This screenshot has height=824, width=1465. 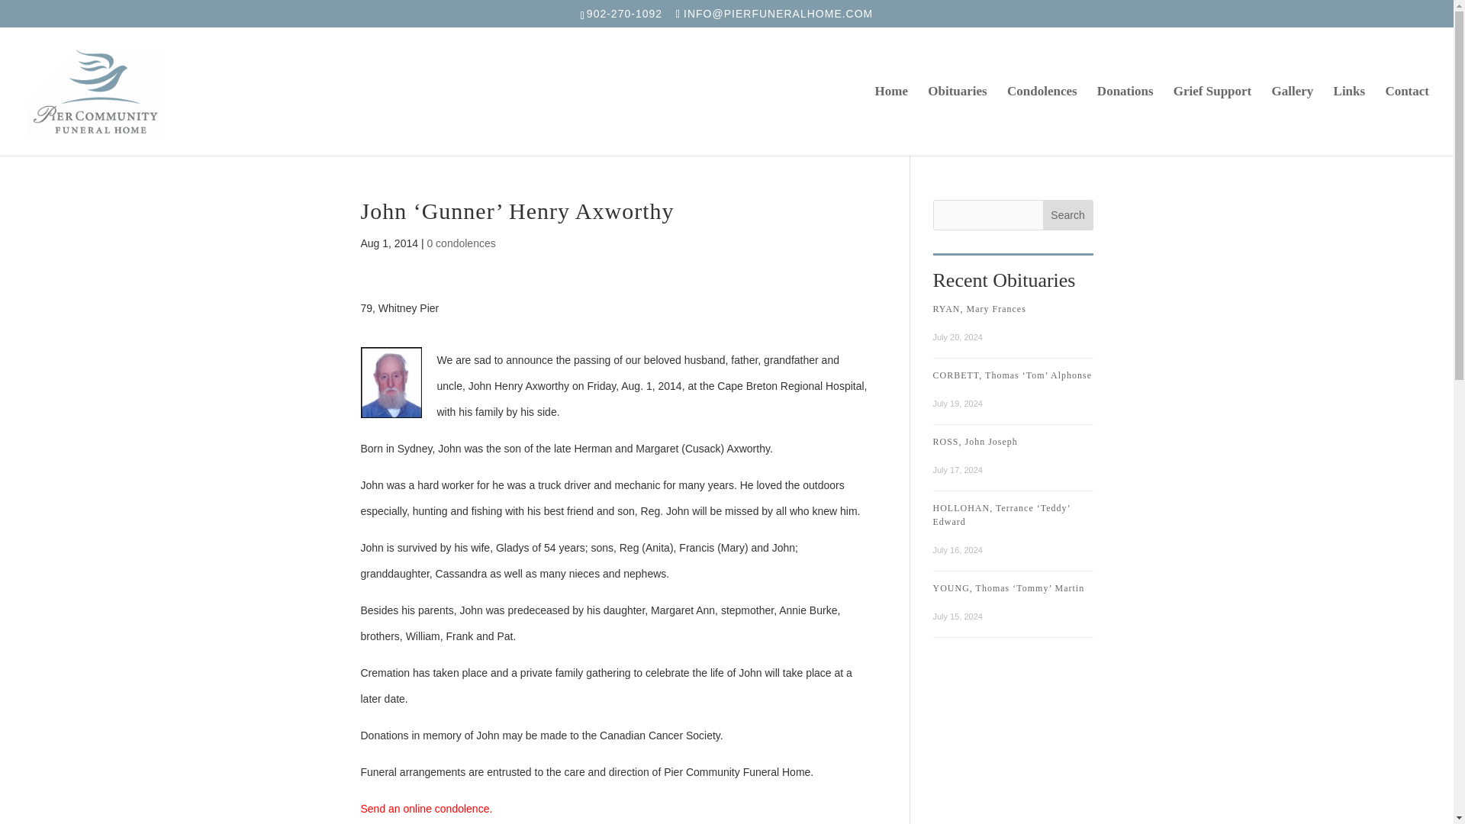 What do you see at coordinates (626, 13) in the screenshot?
I see `902-270-1092` at bounding box center [626, 13].